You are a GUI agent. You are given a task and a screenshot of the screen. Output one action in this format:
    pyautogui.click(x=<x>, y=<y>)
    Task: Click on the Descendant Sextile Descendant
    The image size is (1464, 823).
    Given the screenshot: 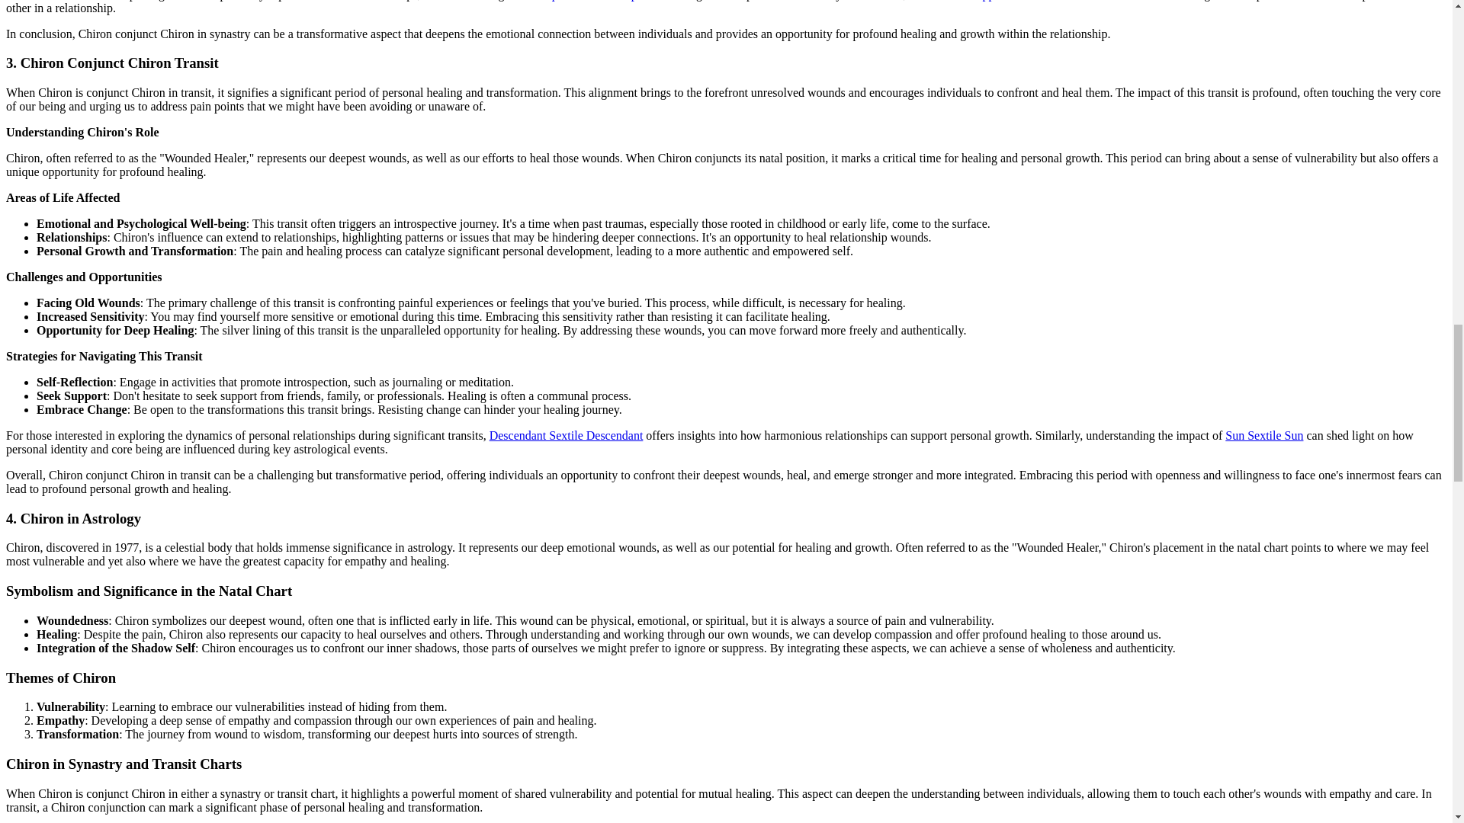 What is the action you would take?
    pyautogui.click(x=566, y=434)
    